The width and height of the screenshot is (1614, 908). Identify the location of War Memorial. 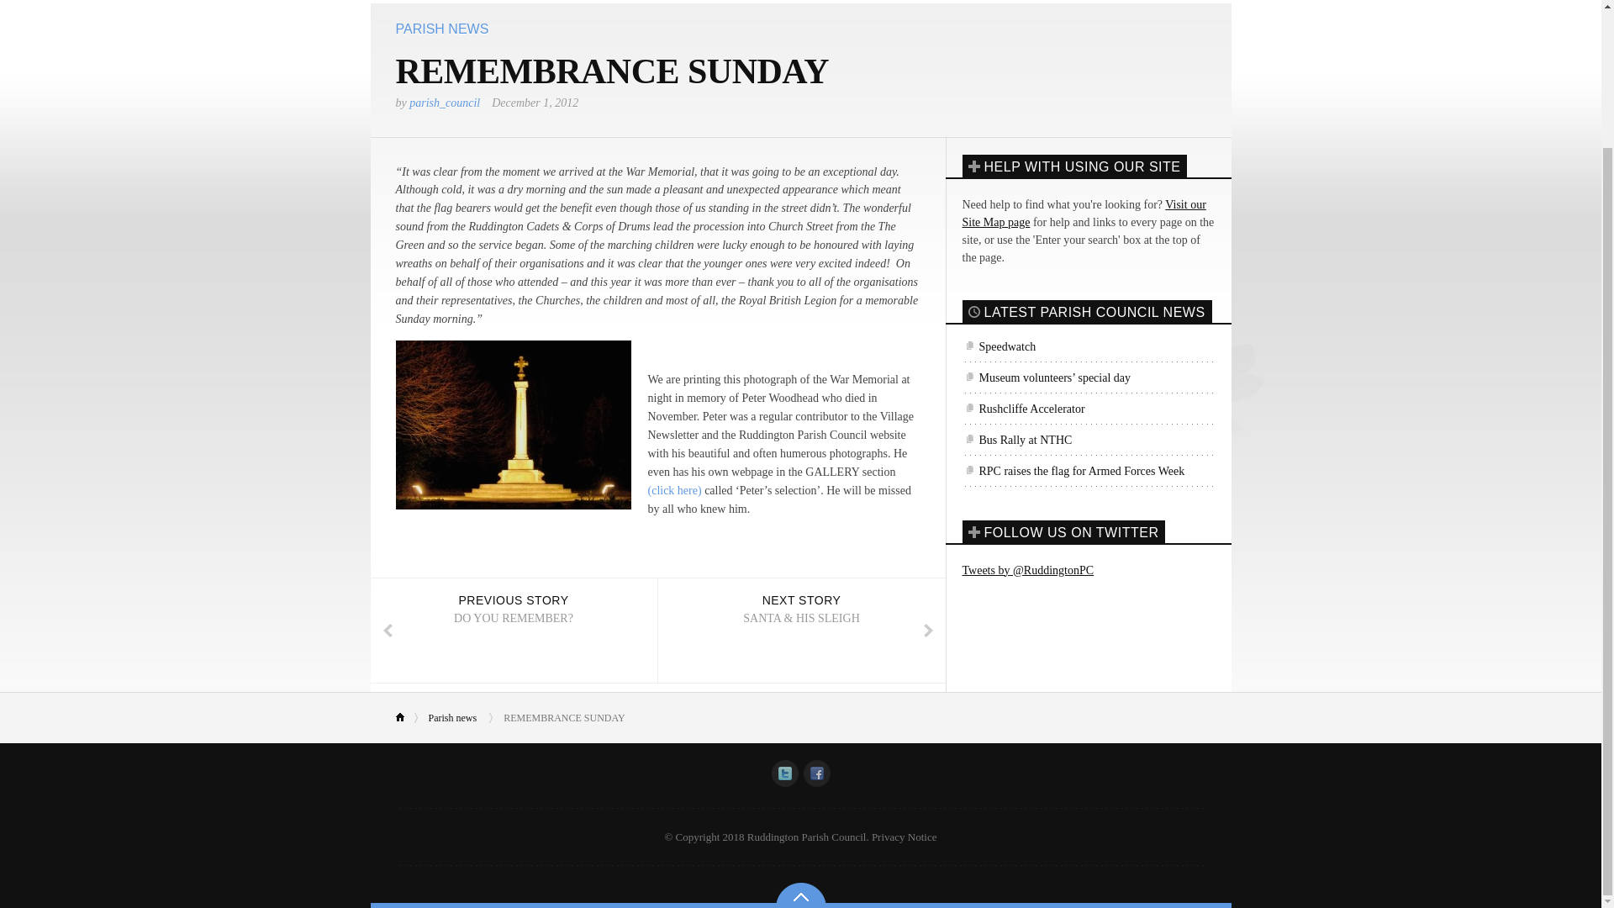
(513, 425).